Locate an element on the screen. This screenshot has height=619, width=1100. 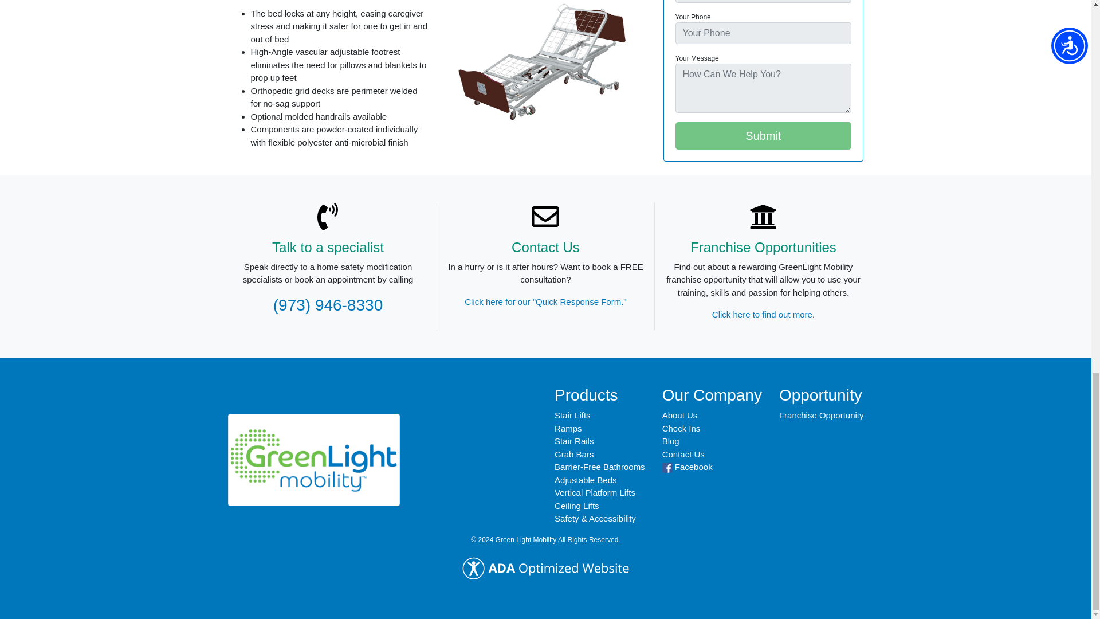
Barrier-Free Bathrooms is located at coordinates (599, 467).